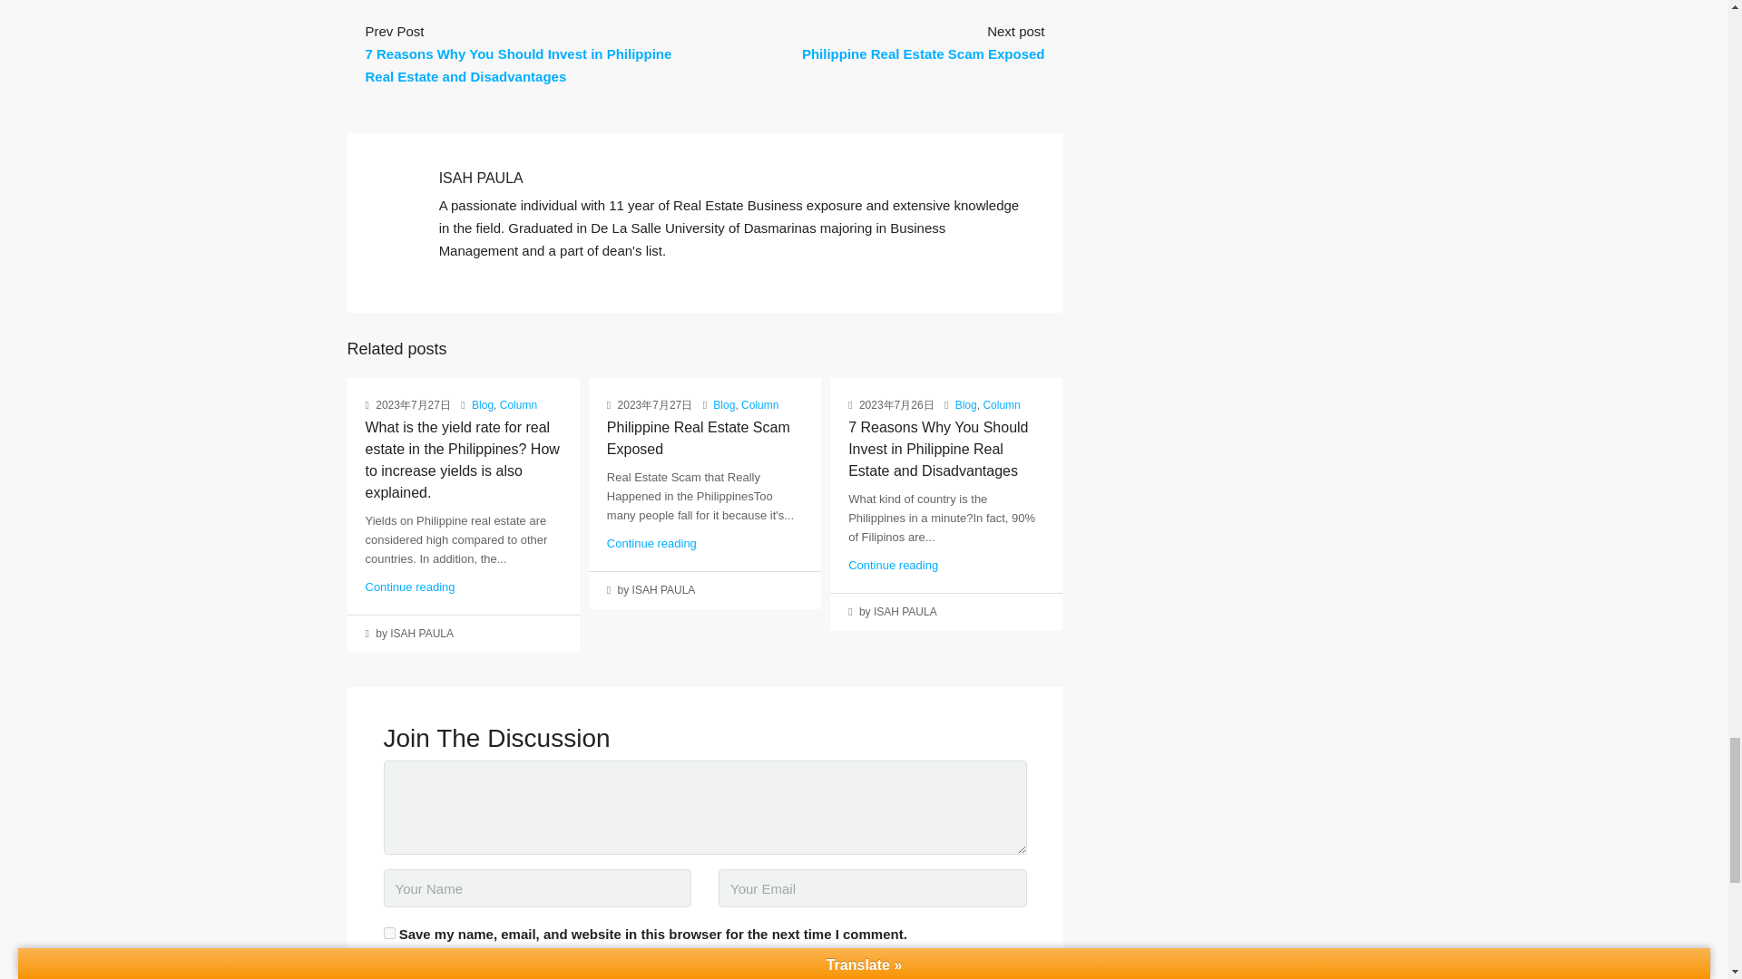 This screenshot has width=1742, height=979. I want to click on yes, so click(388, 932).